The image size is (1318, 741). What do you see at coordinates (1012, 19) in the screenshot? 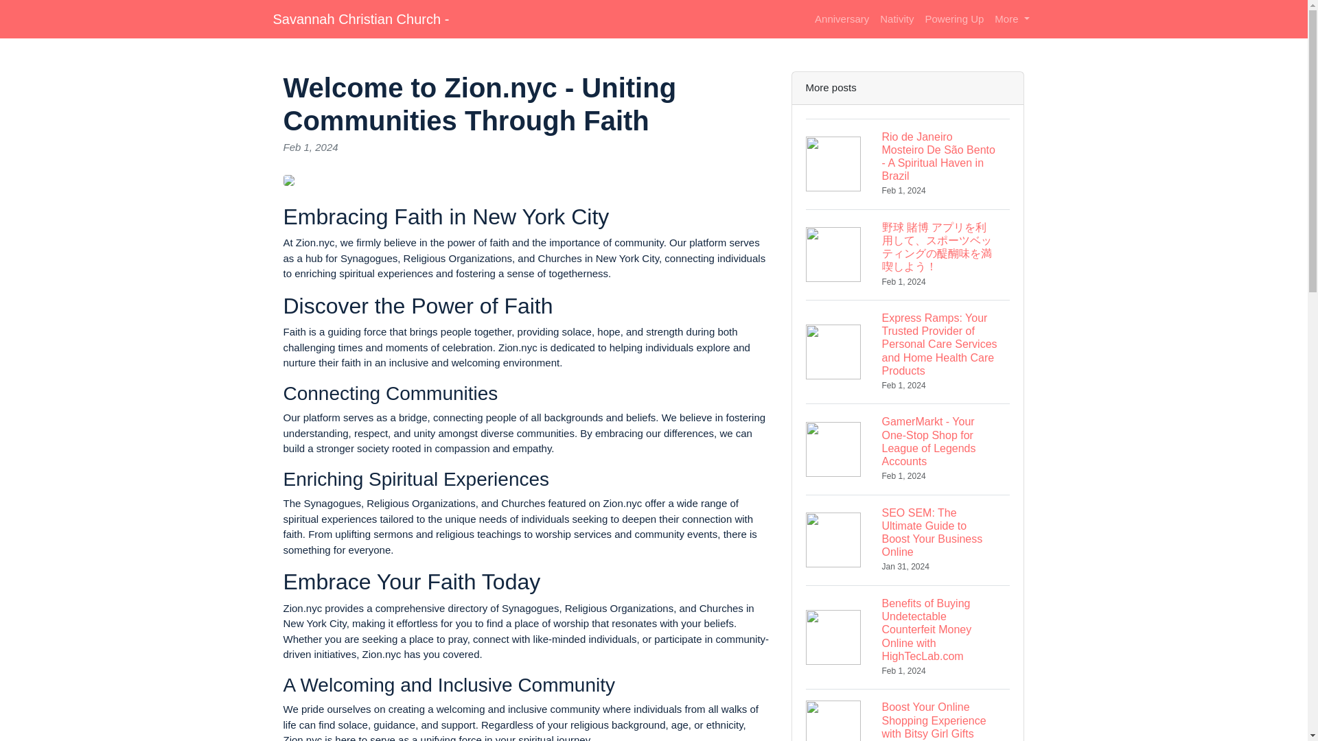
I see `More` at bounding box center [1012, 19].